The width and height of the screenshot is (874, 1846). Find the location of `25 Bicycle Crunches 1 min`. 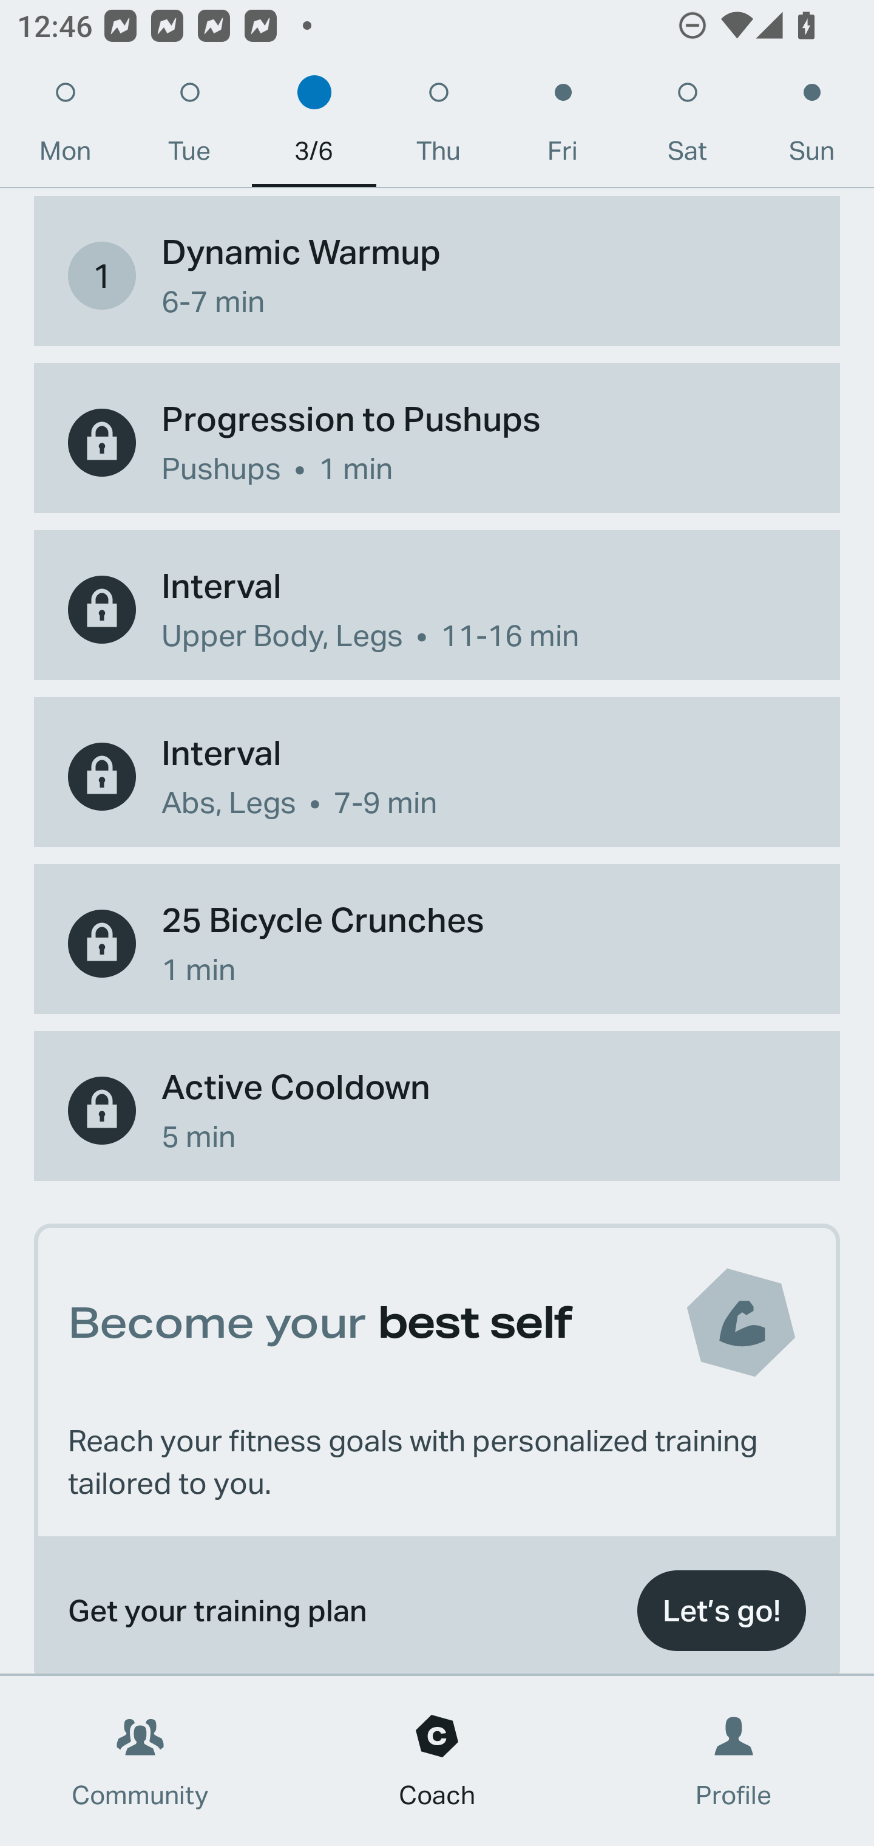

25 Bicycle Crunches 1 min is located at coordinates (437, 944).